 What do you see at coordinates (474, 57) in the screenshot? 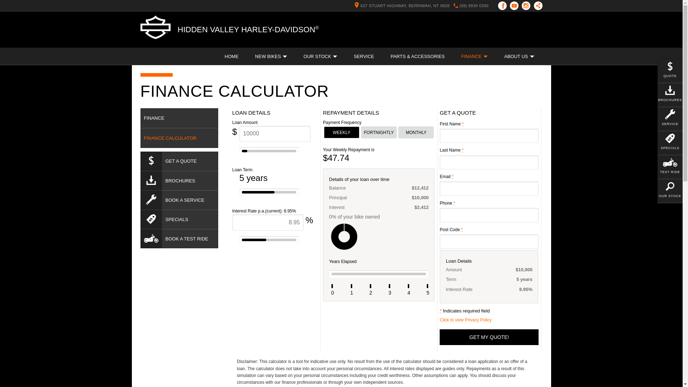
I see `FINANCE` at bounding box center [474, 57].